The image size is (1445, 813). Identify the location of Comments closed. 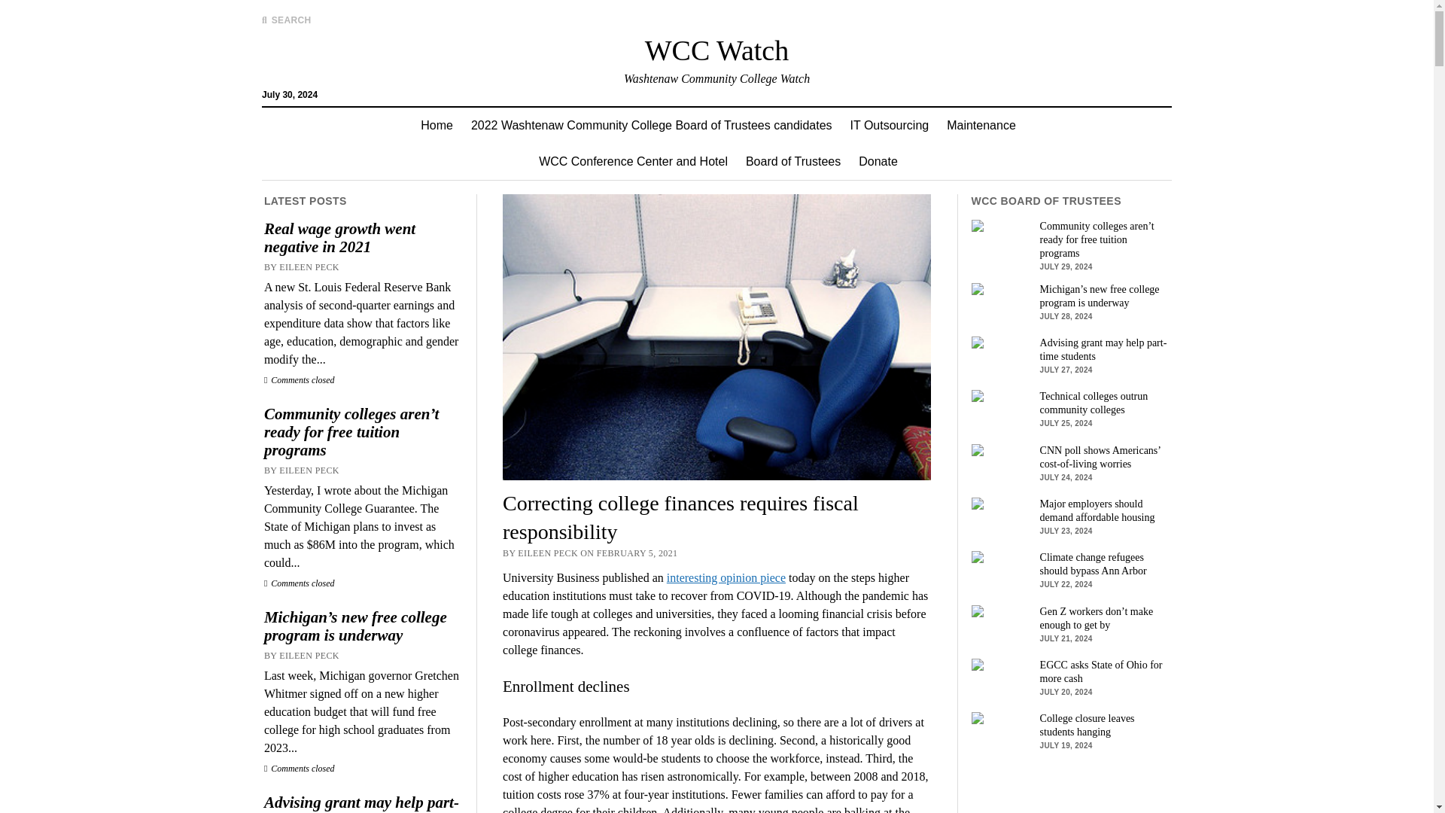
(300, 583).